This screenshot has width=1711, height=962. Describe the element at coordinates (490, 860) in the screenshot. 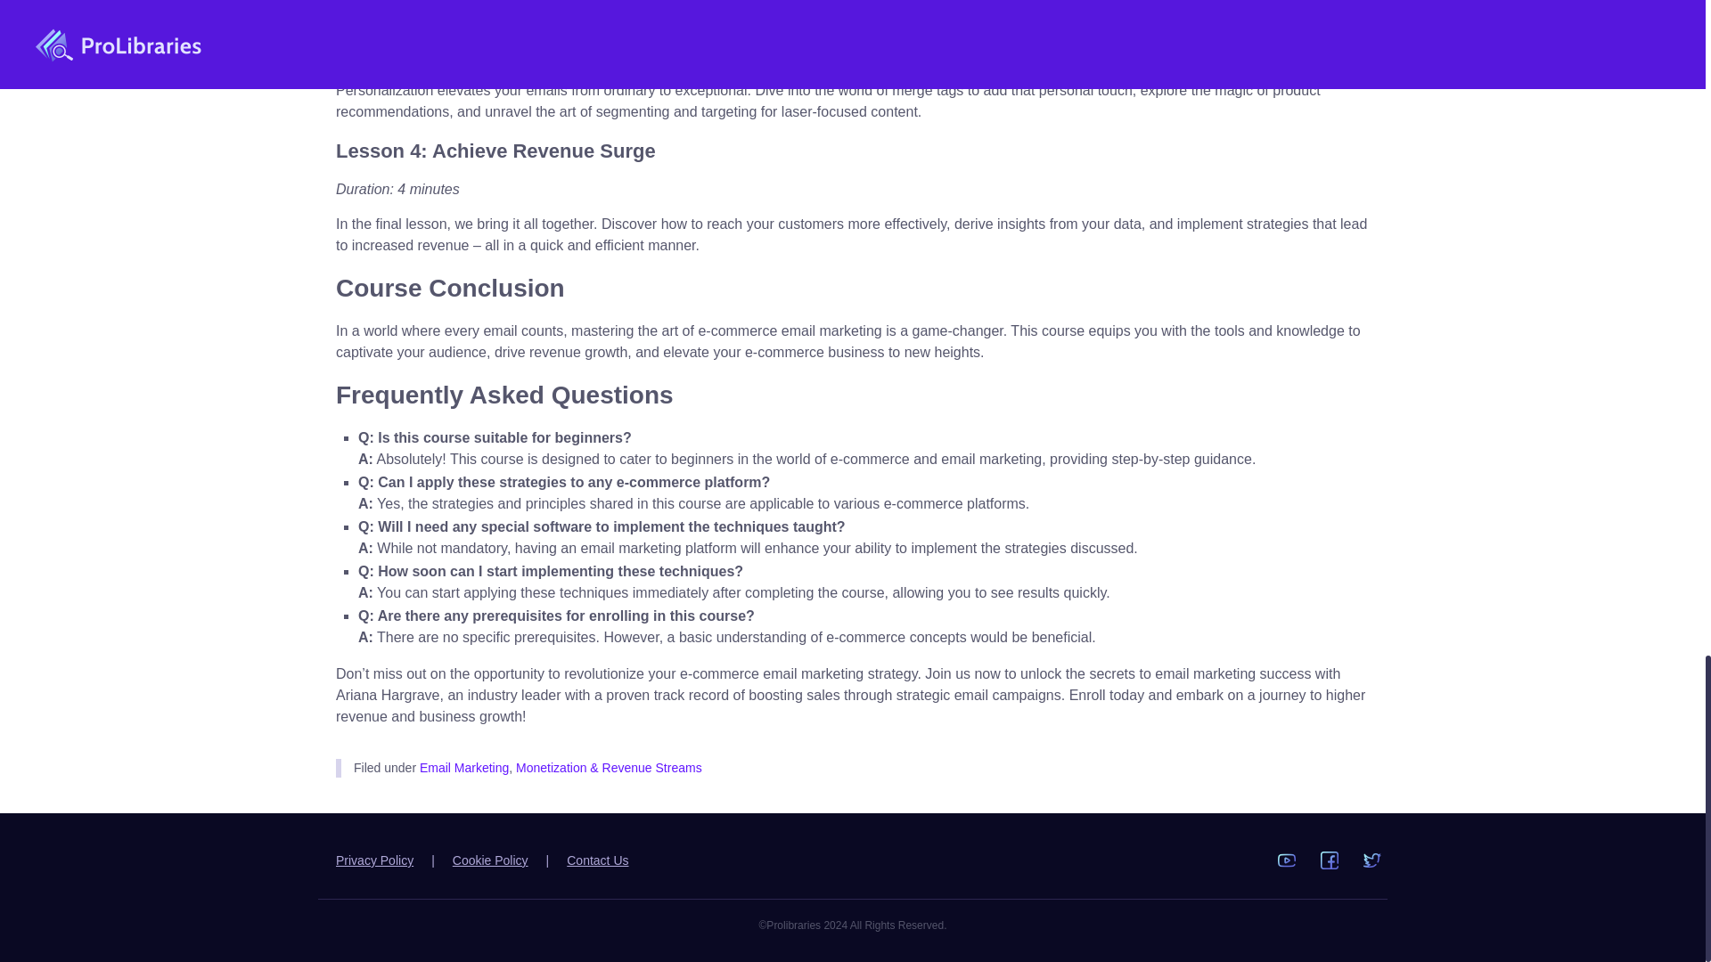

I see `Cookie Policy` at that location.